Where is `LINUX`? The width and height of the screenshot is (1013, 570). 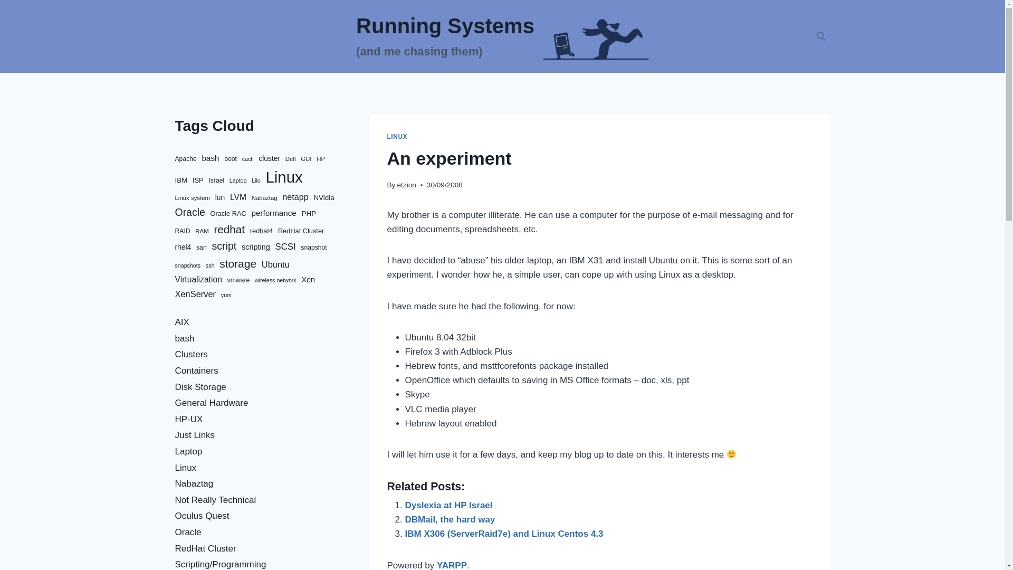 LINUX is located at coordinates (397, 136).